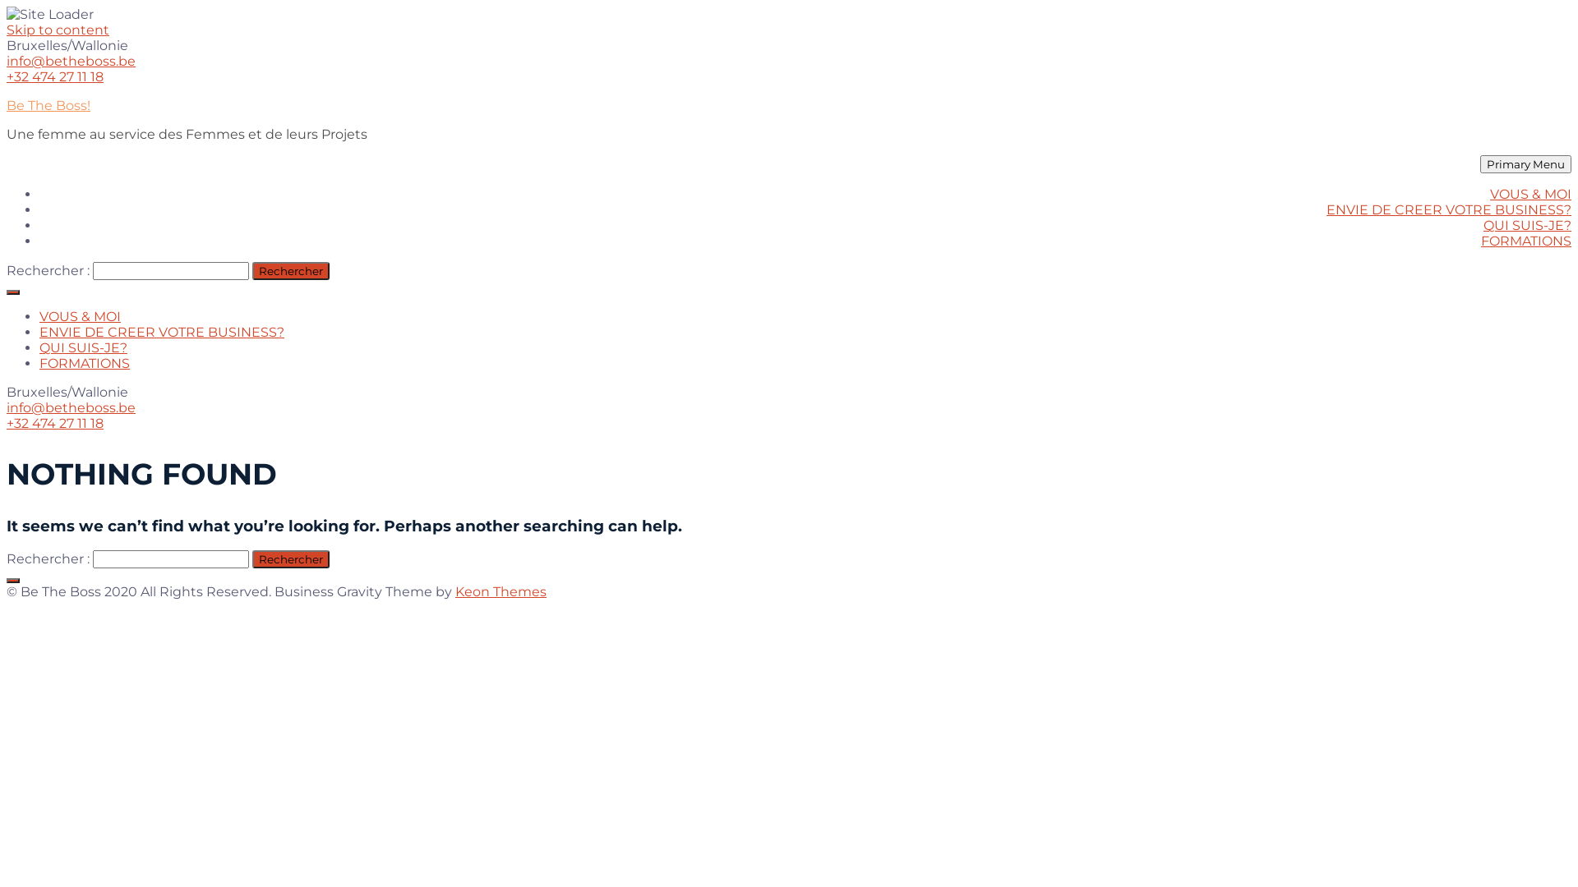  What do you see at coordinates (501, 591) in the screenshot?
I see `Keon Themes` at bounding box center [501, 591].